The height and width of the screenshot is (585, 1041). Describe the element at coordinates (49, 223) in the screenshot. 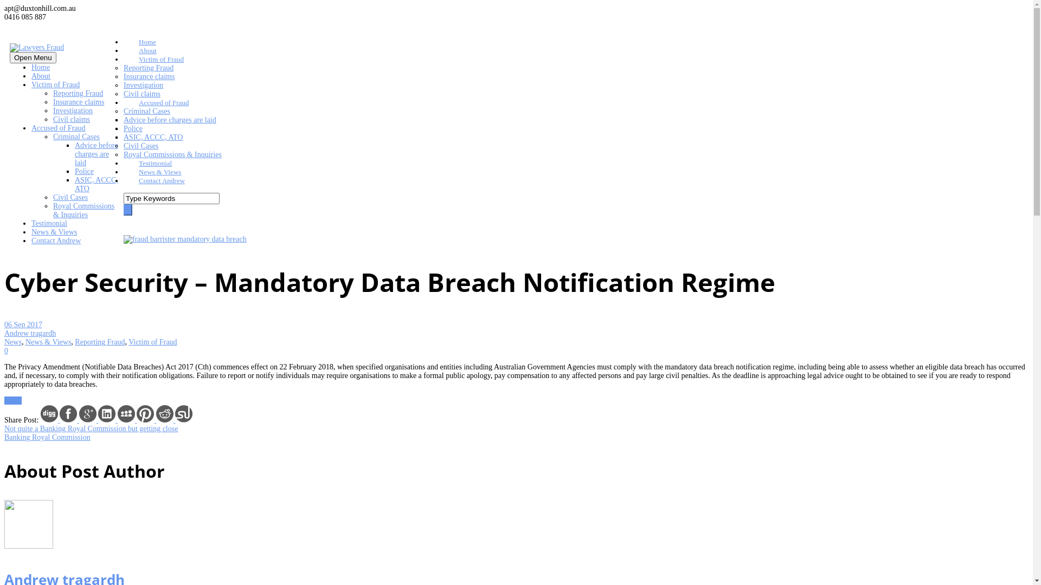

I see `Testimonial` at that location.